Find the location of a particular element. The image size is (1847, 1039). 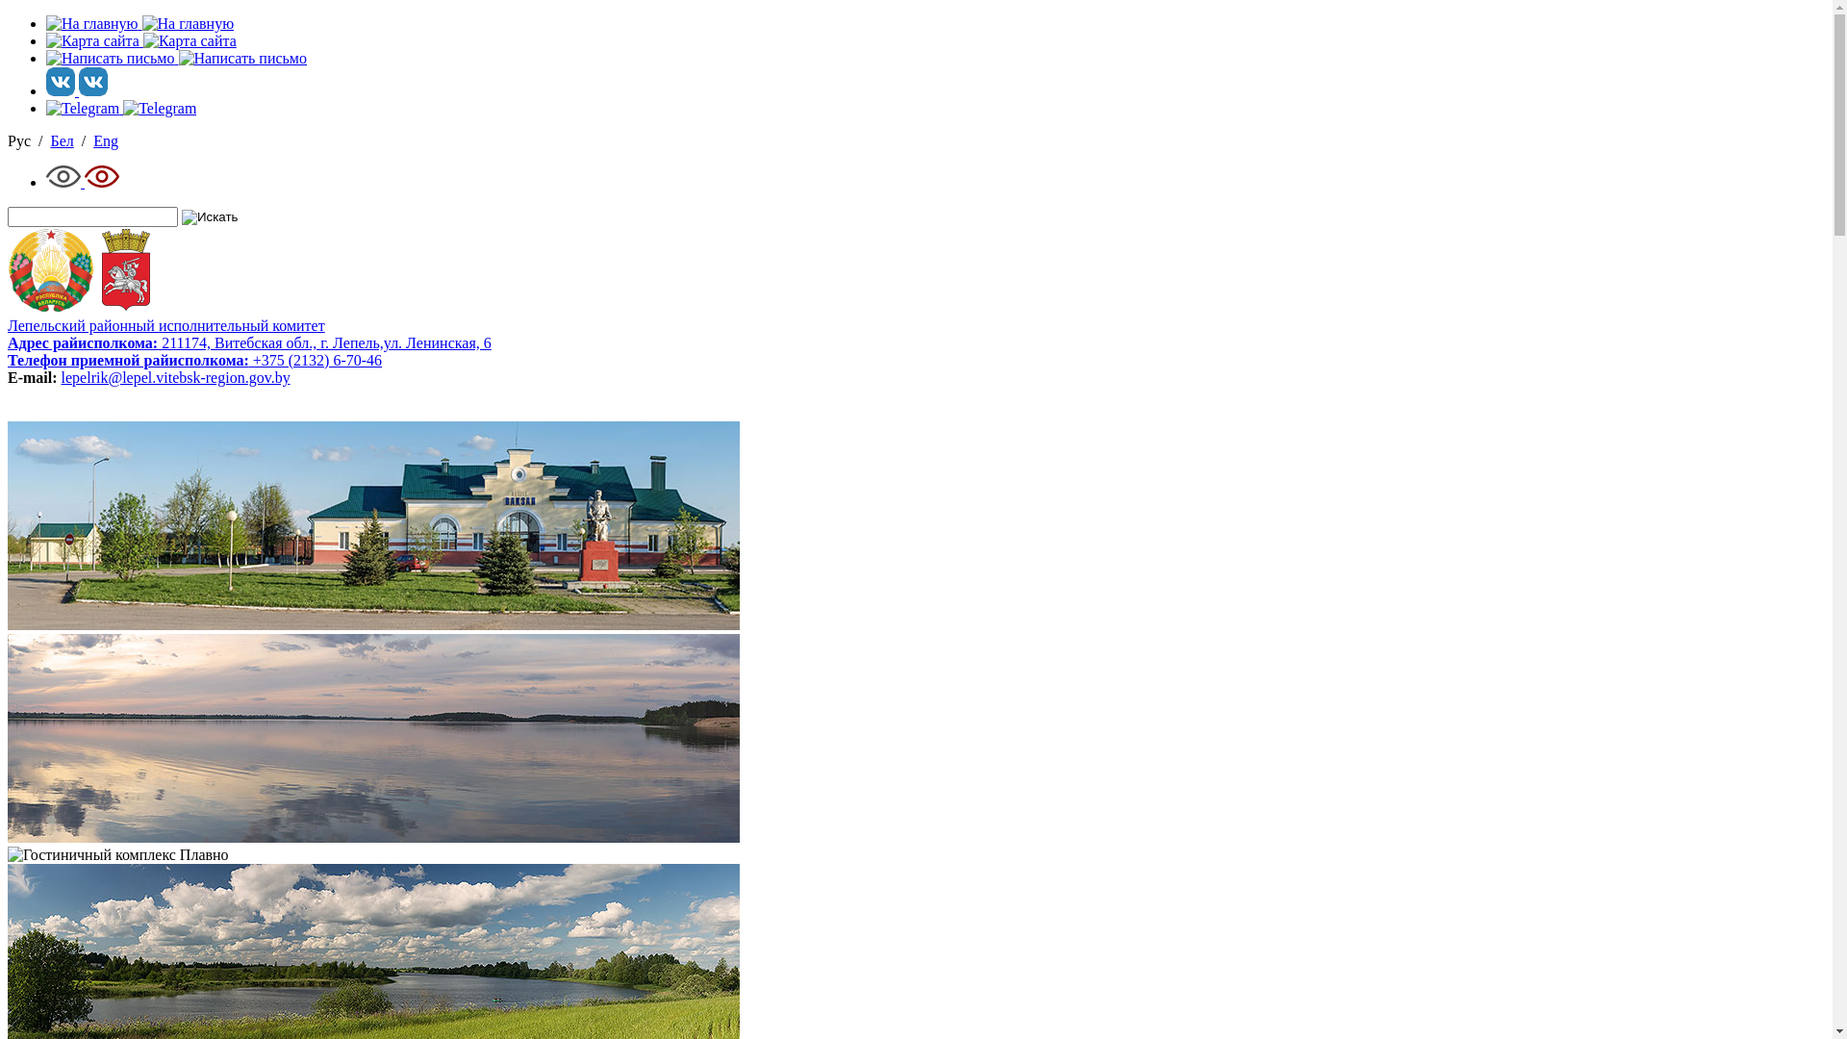

lepelrik@lepel.vitebsk-region.gov.by is located at coordinates (176, 377).